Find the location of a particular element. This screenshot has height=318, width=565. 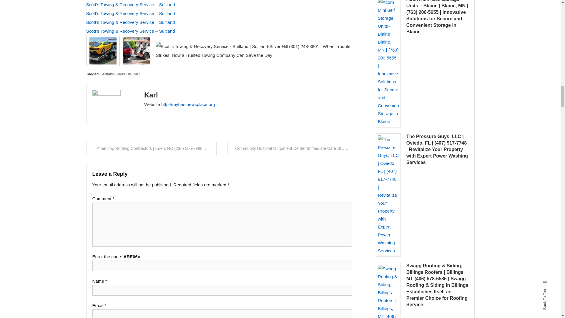

Posts by Karl is located at coordinates (151, 95).